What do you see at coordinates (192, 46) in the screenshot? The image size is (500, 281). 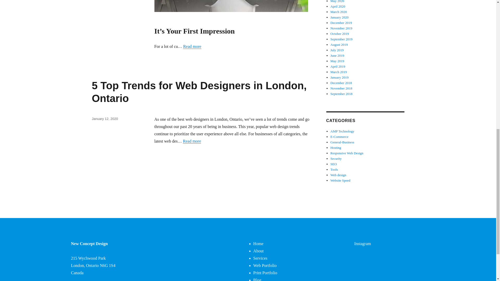 I see `Read more` at bounding box center [192, 46].